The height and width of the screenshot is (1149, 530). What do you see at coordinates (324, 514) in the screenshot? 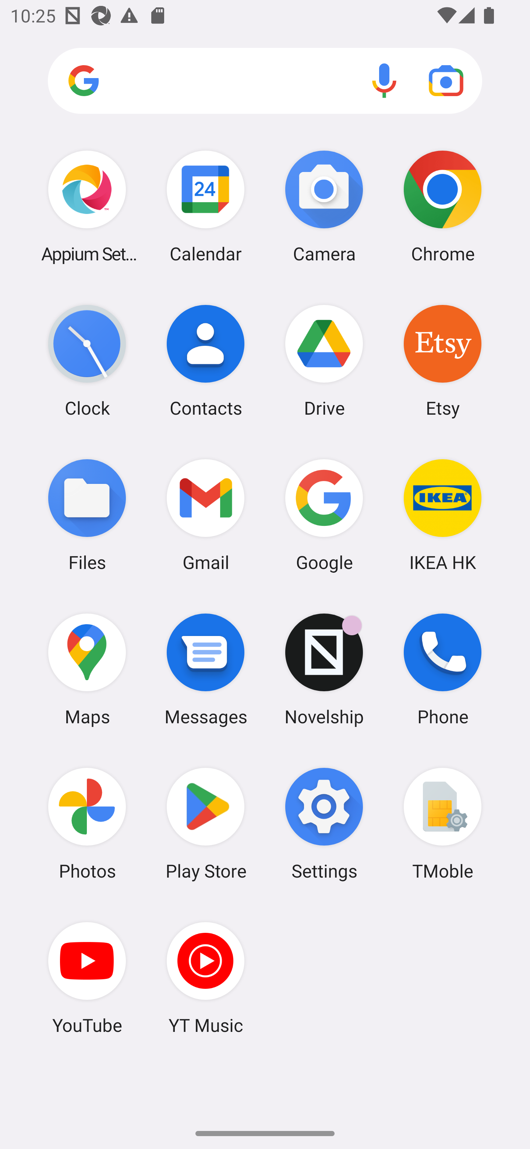
I see `Google` at bounding box center [324, 514].